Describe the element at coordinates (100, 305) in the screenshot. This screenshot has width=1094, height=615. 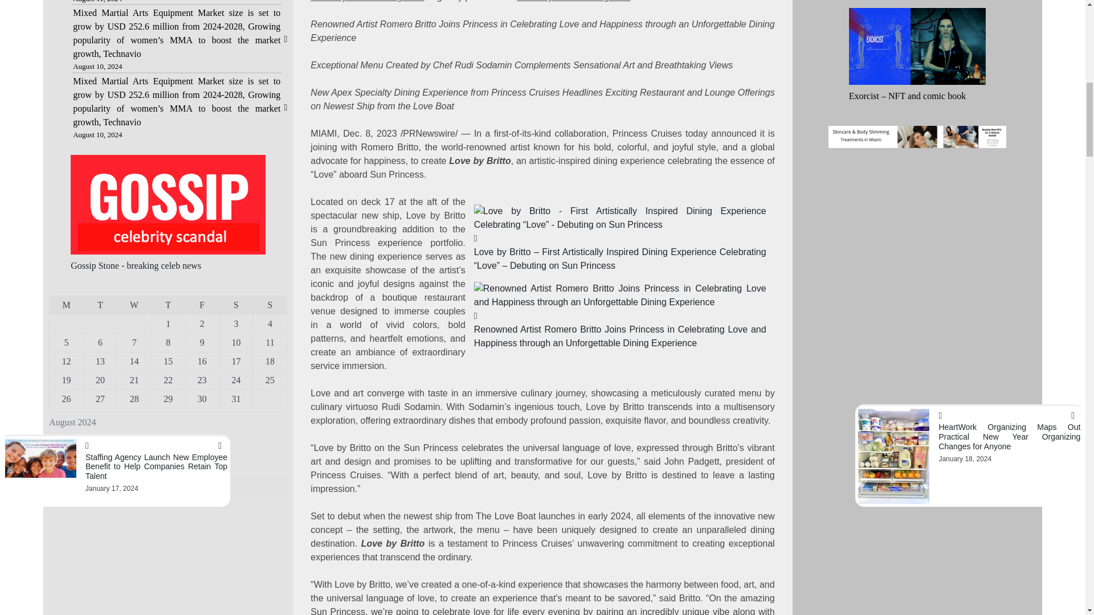
I see `Tuesday` at that location.